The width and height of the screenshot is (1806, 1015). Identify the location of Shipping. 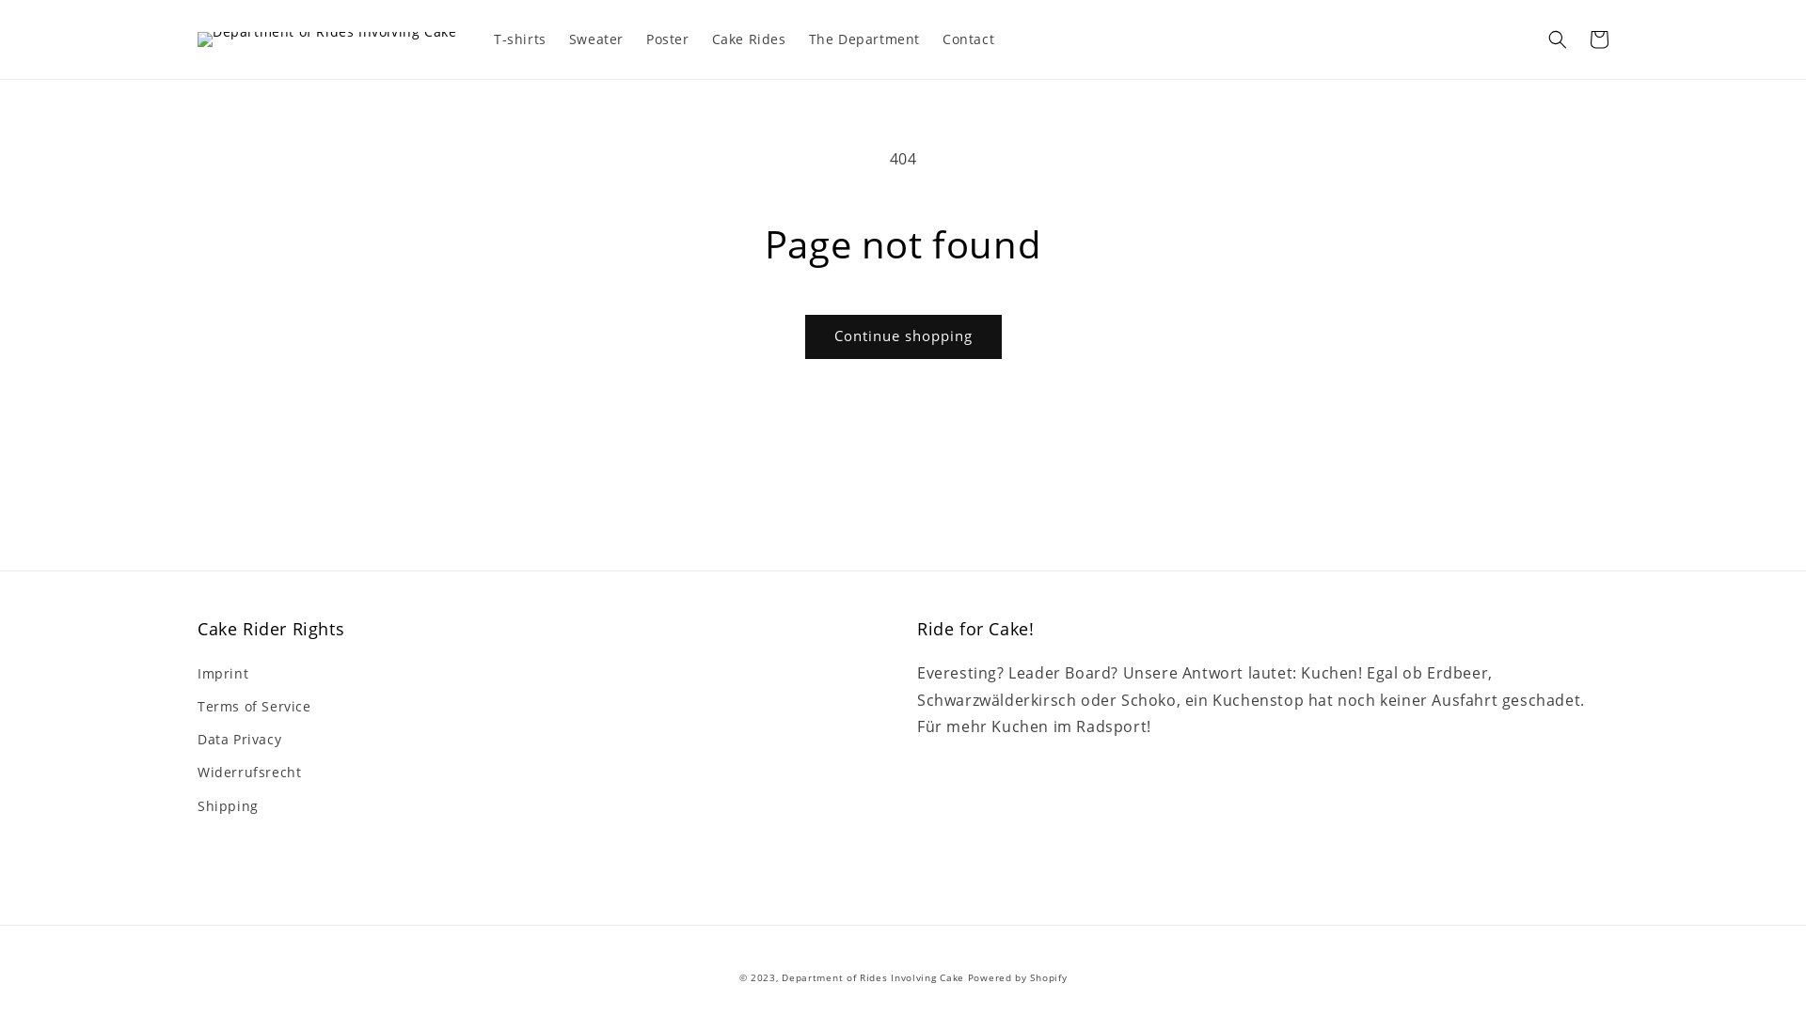
(228, 806).